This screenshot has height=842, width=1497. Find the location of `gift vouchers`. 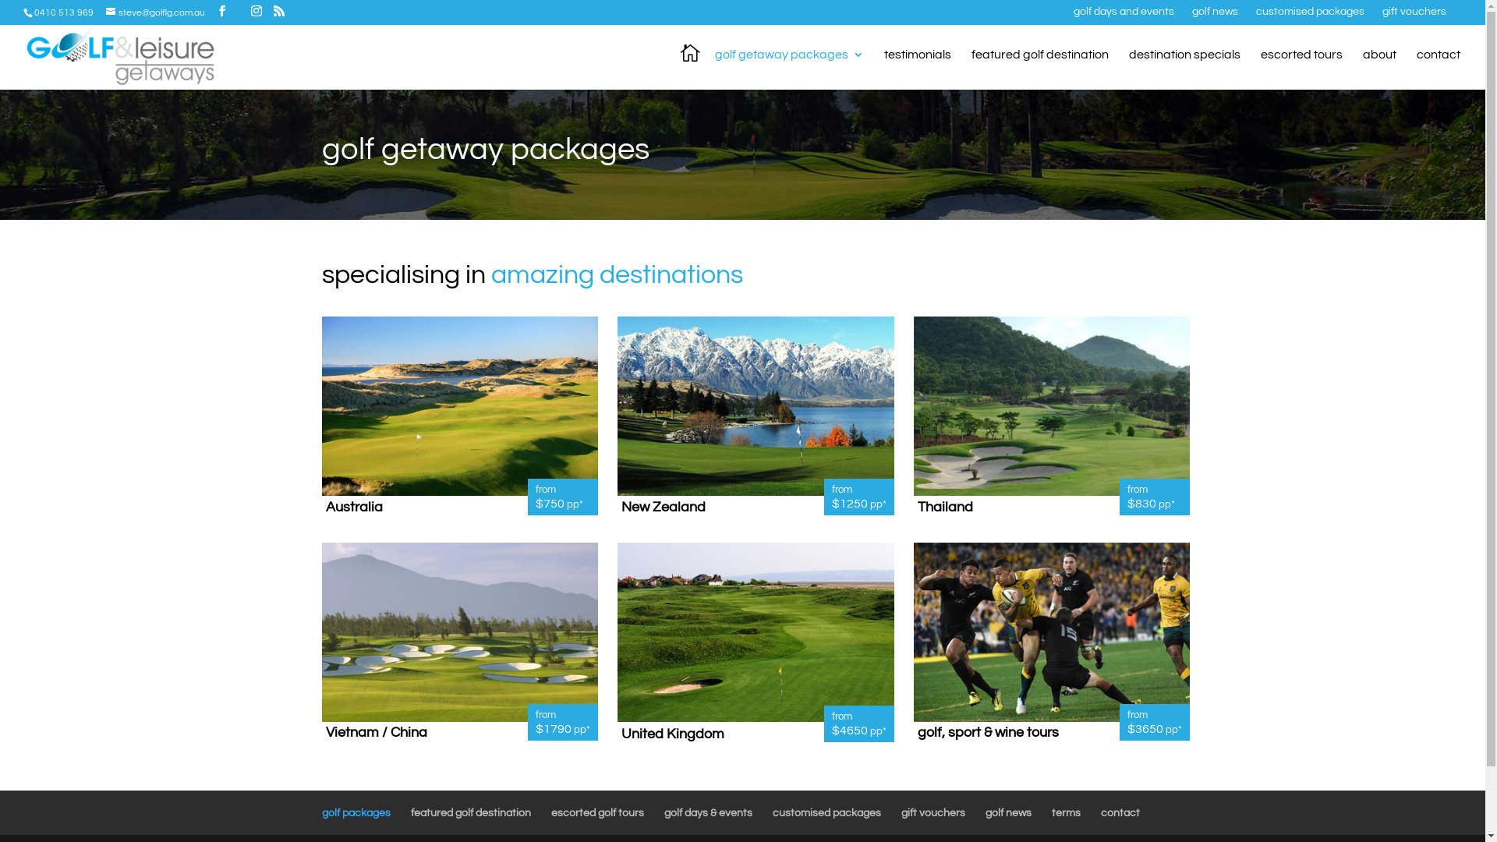

gift vouchers is located at coordinates (933, 813).